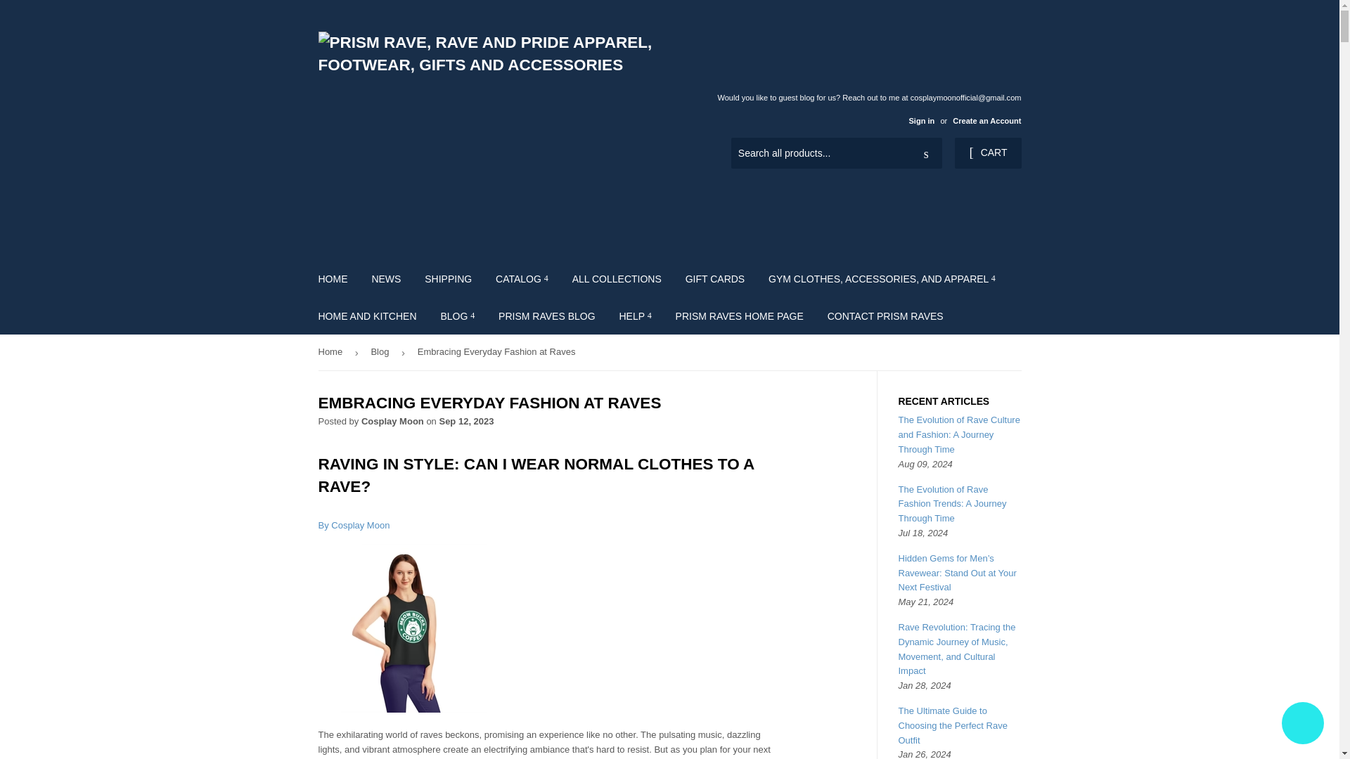 Image resolution: width=1350 pixels, height=759 pixels. What do you see at coordinates (401, 710) in the screenshot?
I see `normal clothes for a rave` at bounding box center [401, 710].